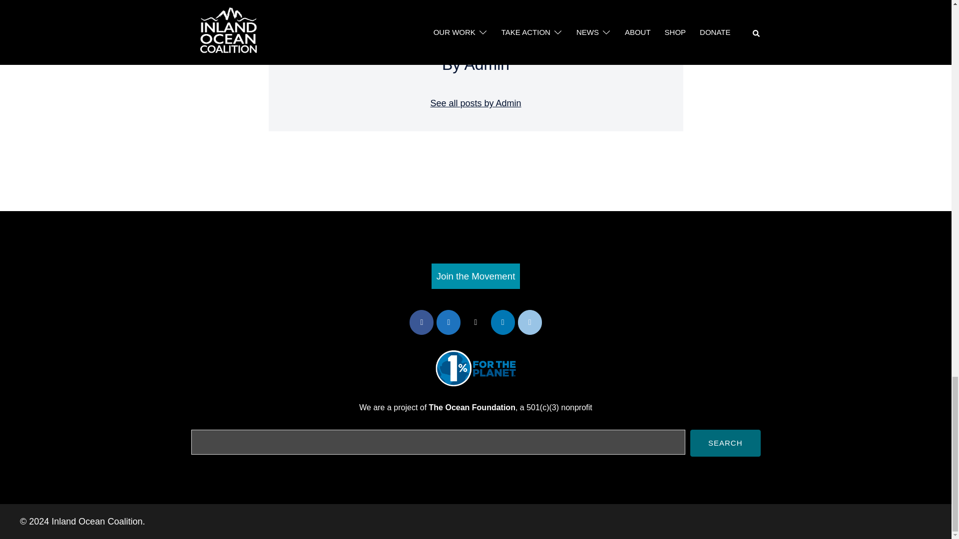 This screenshot has height=539, width=959. I want to click on Inland Ocean Coalition on Envelope, so click(529, 322).